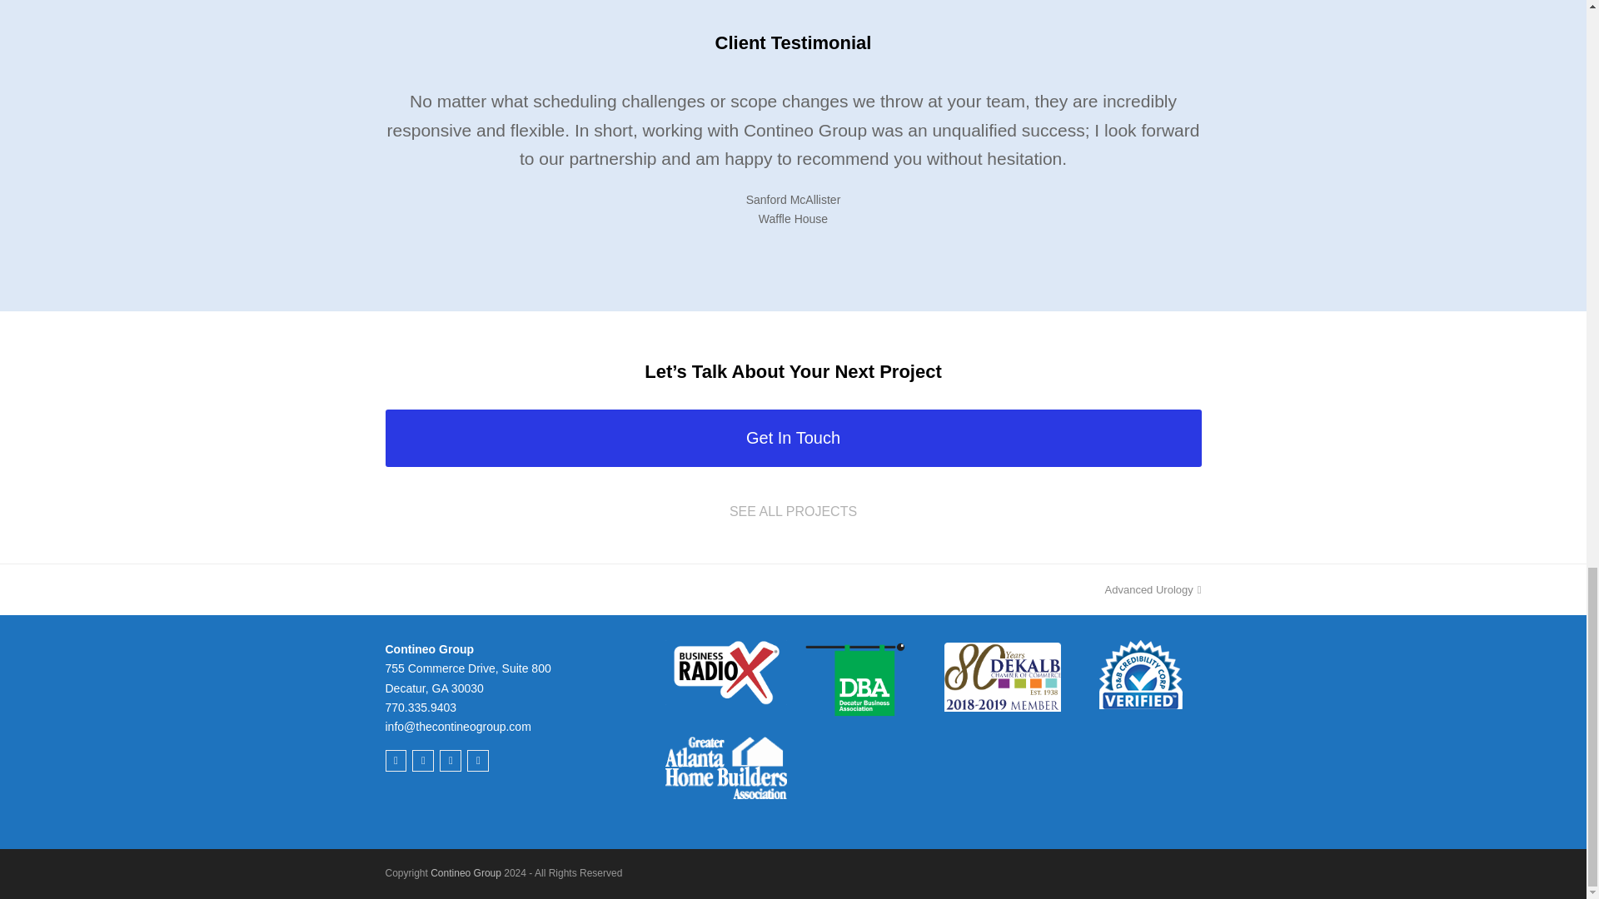  I want to click on linkedin, so click(1153, 589).